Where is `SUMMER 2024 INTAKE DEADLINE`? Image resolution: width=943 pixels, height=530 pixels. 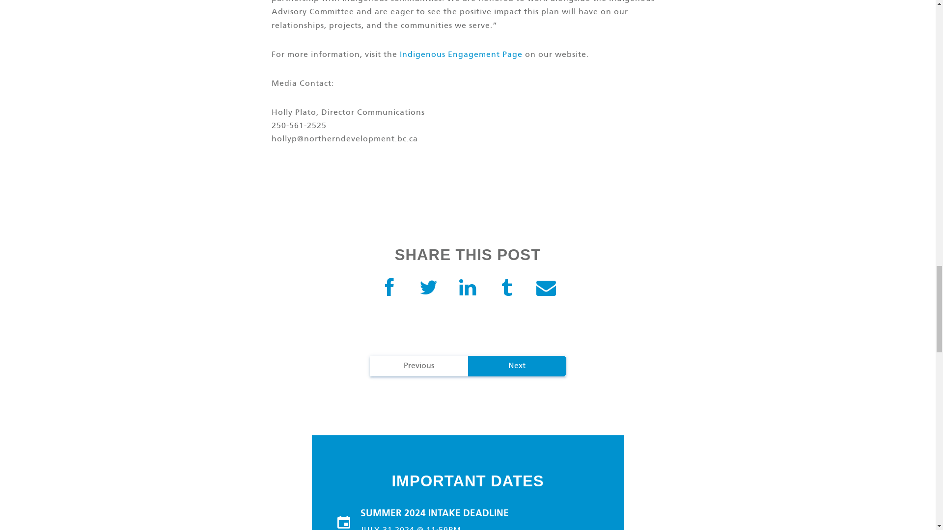
SUMMER 2024 INTAKE DEADLINE is located at coordinates (480, 513).